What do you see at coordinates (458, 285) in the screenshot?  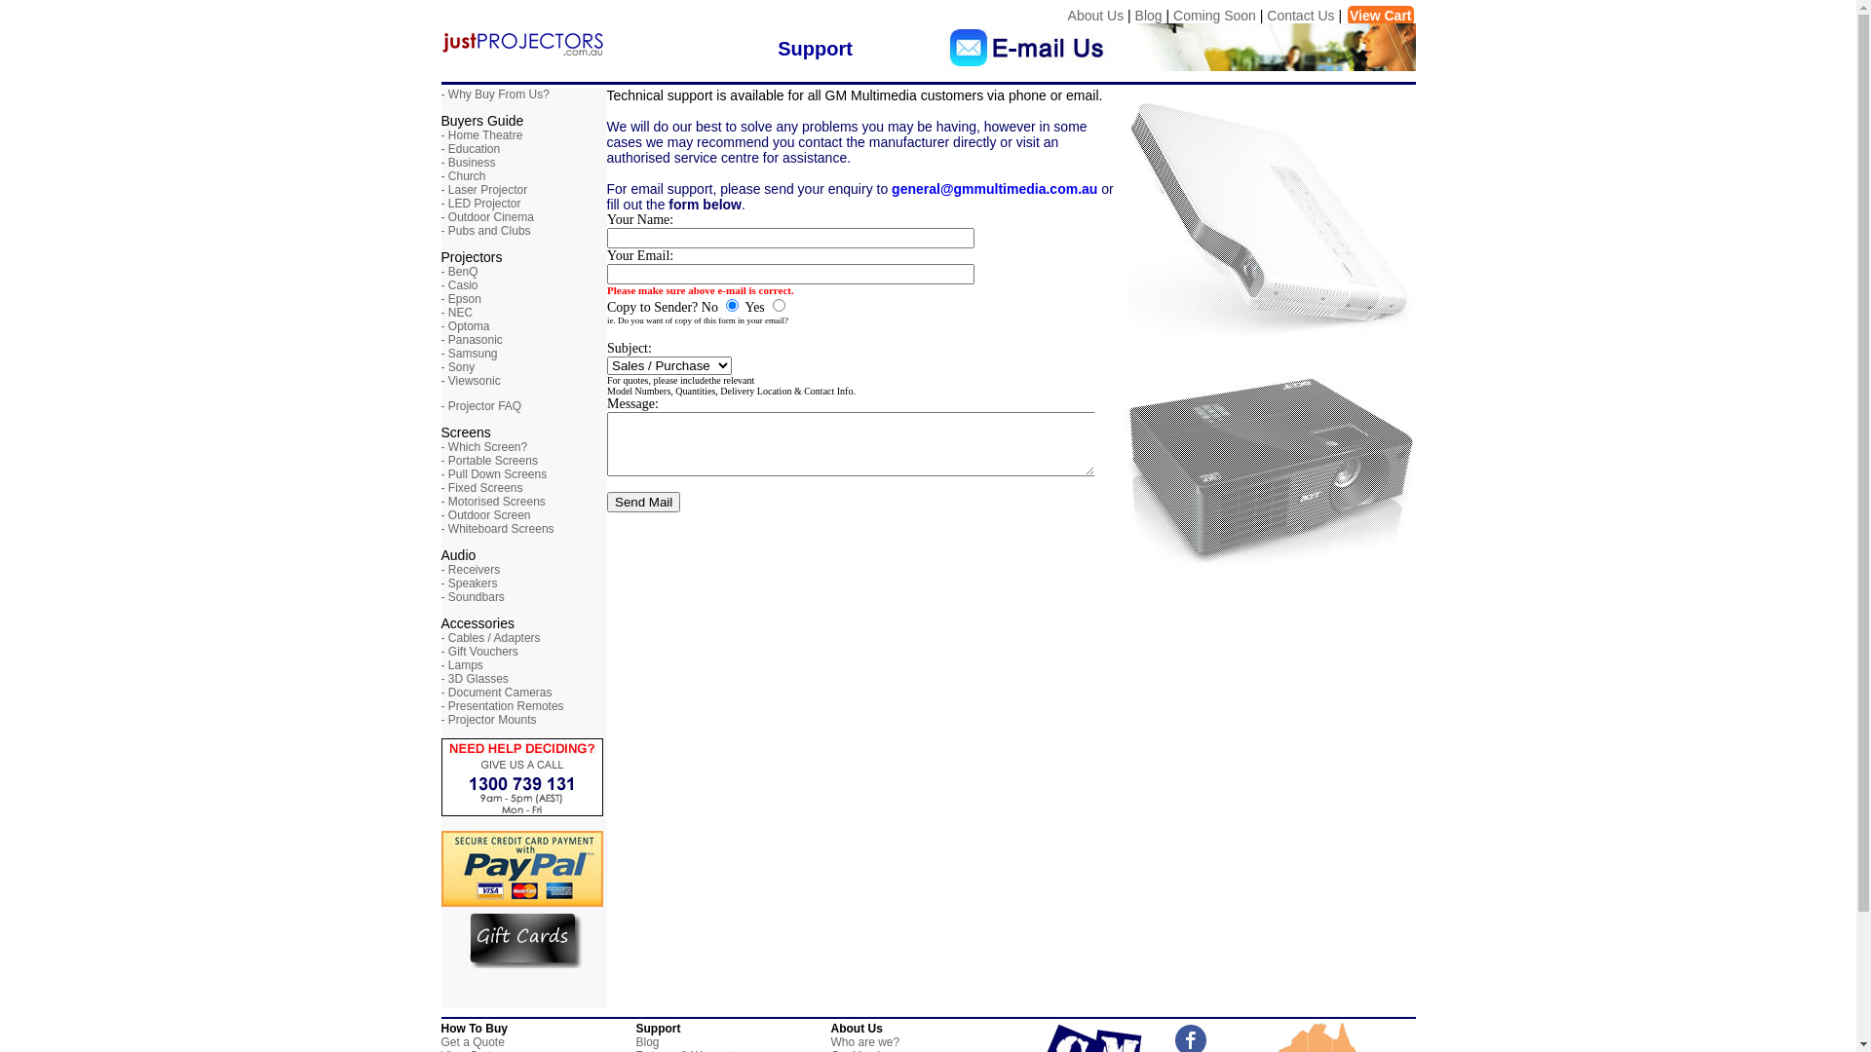 I see `- Casio` at bounding box center [458, 285].